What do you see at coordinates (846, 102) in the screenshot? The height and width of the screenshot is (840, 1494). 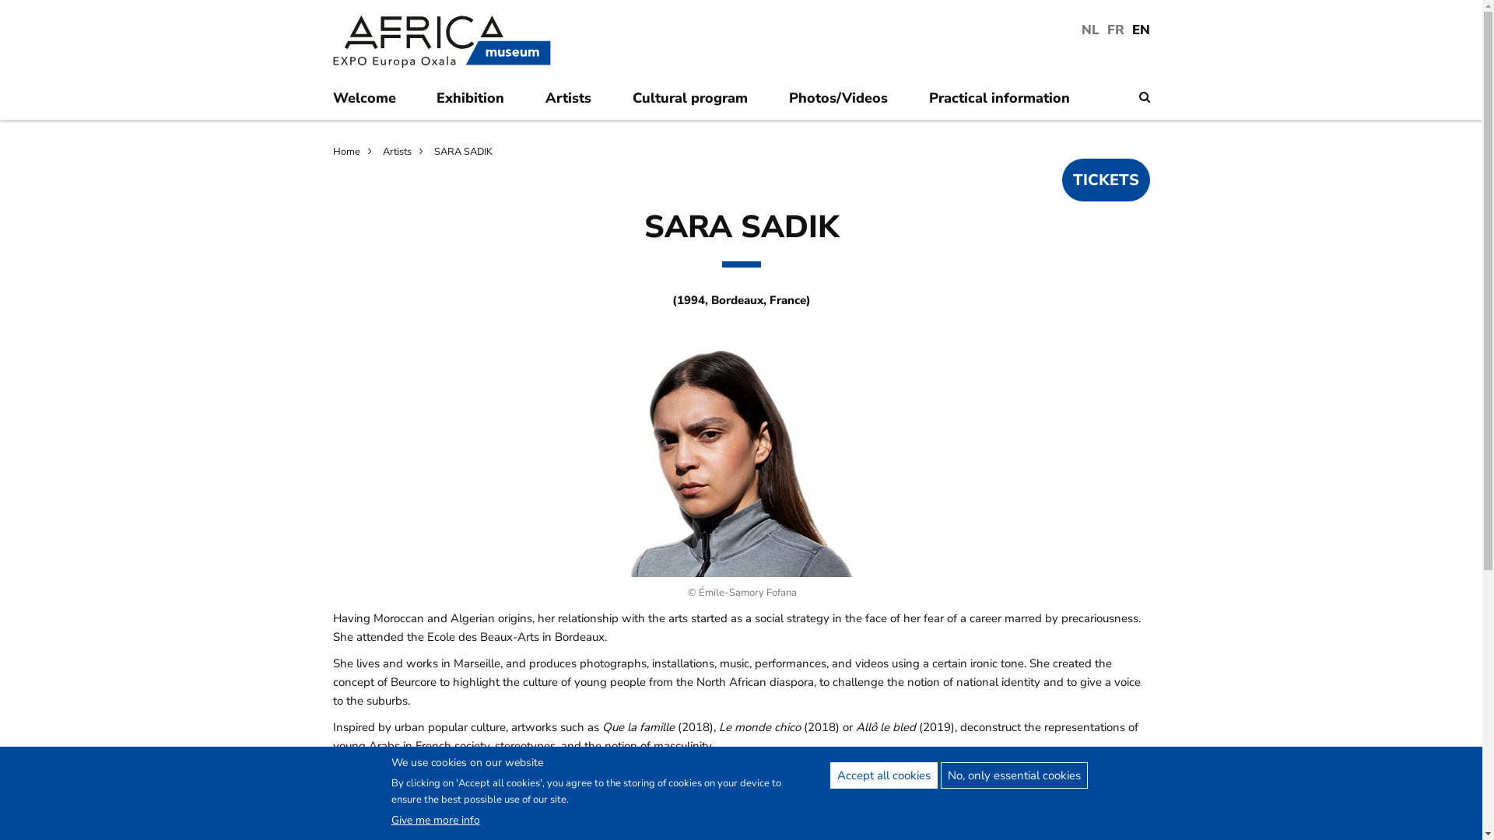 I see `Photos/Videos` at bounding box center [846, 102].